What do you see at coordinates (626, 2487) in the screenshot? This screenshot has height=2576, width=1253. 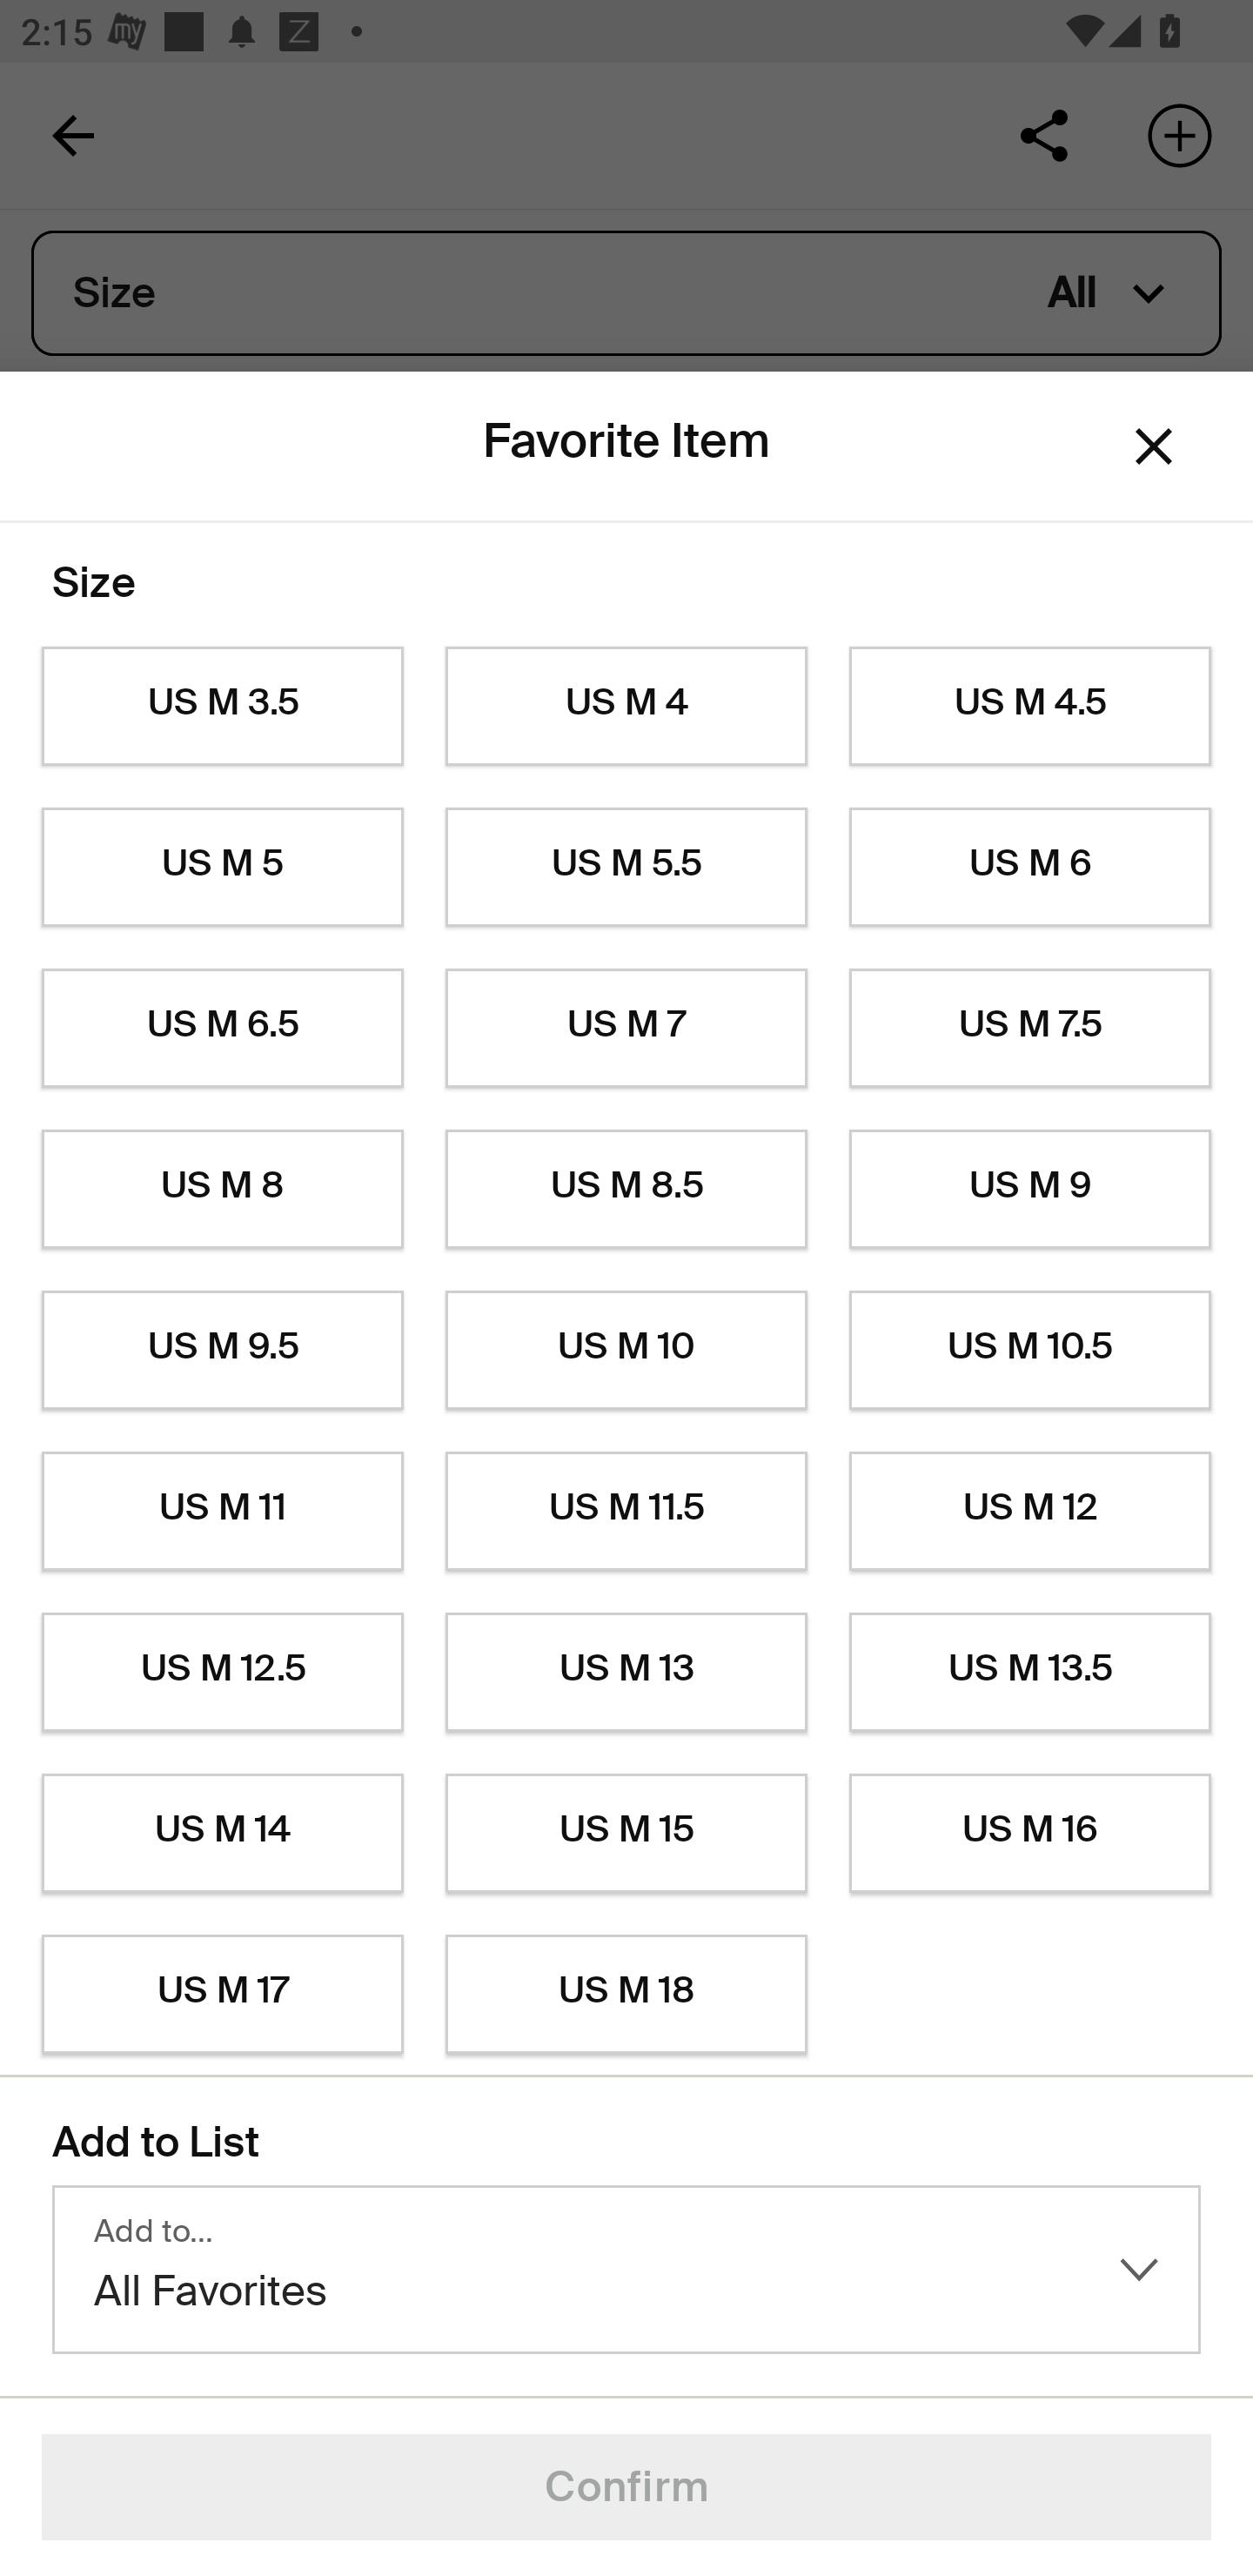 I see `Confirm` at bounding box center [626, 2487].